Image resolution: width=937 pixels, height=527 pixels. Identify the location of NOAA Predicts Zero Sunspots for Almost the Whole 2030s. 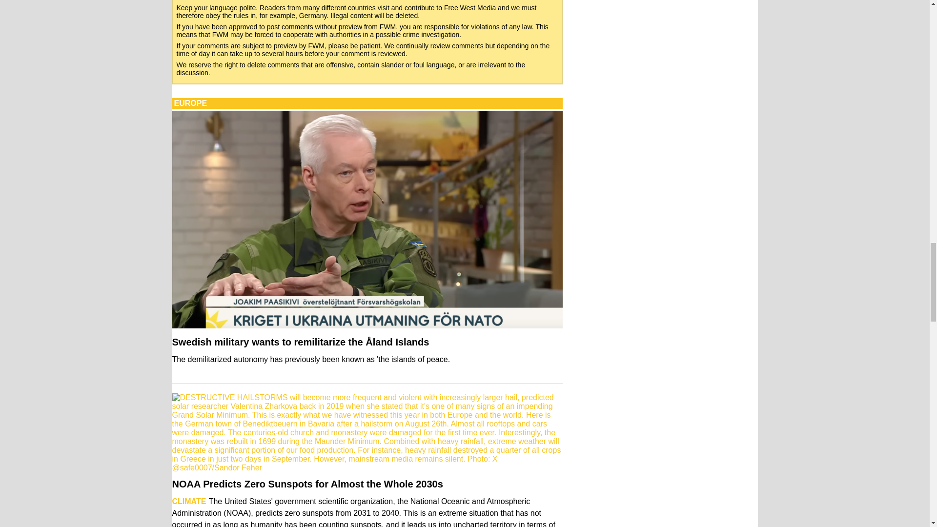
(306, 484).